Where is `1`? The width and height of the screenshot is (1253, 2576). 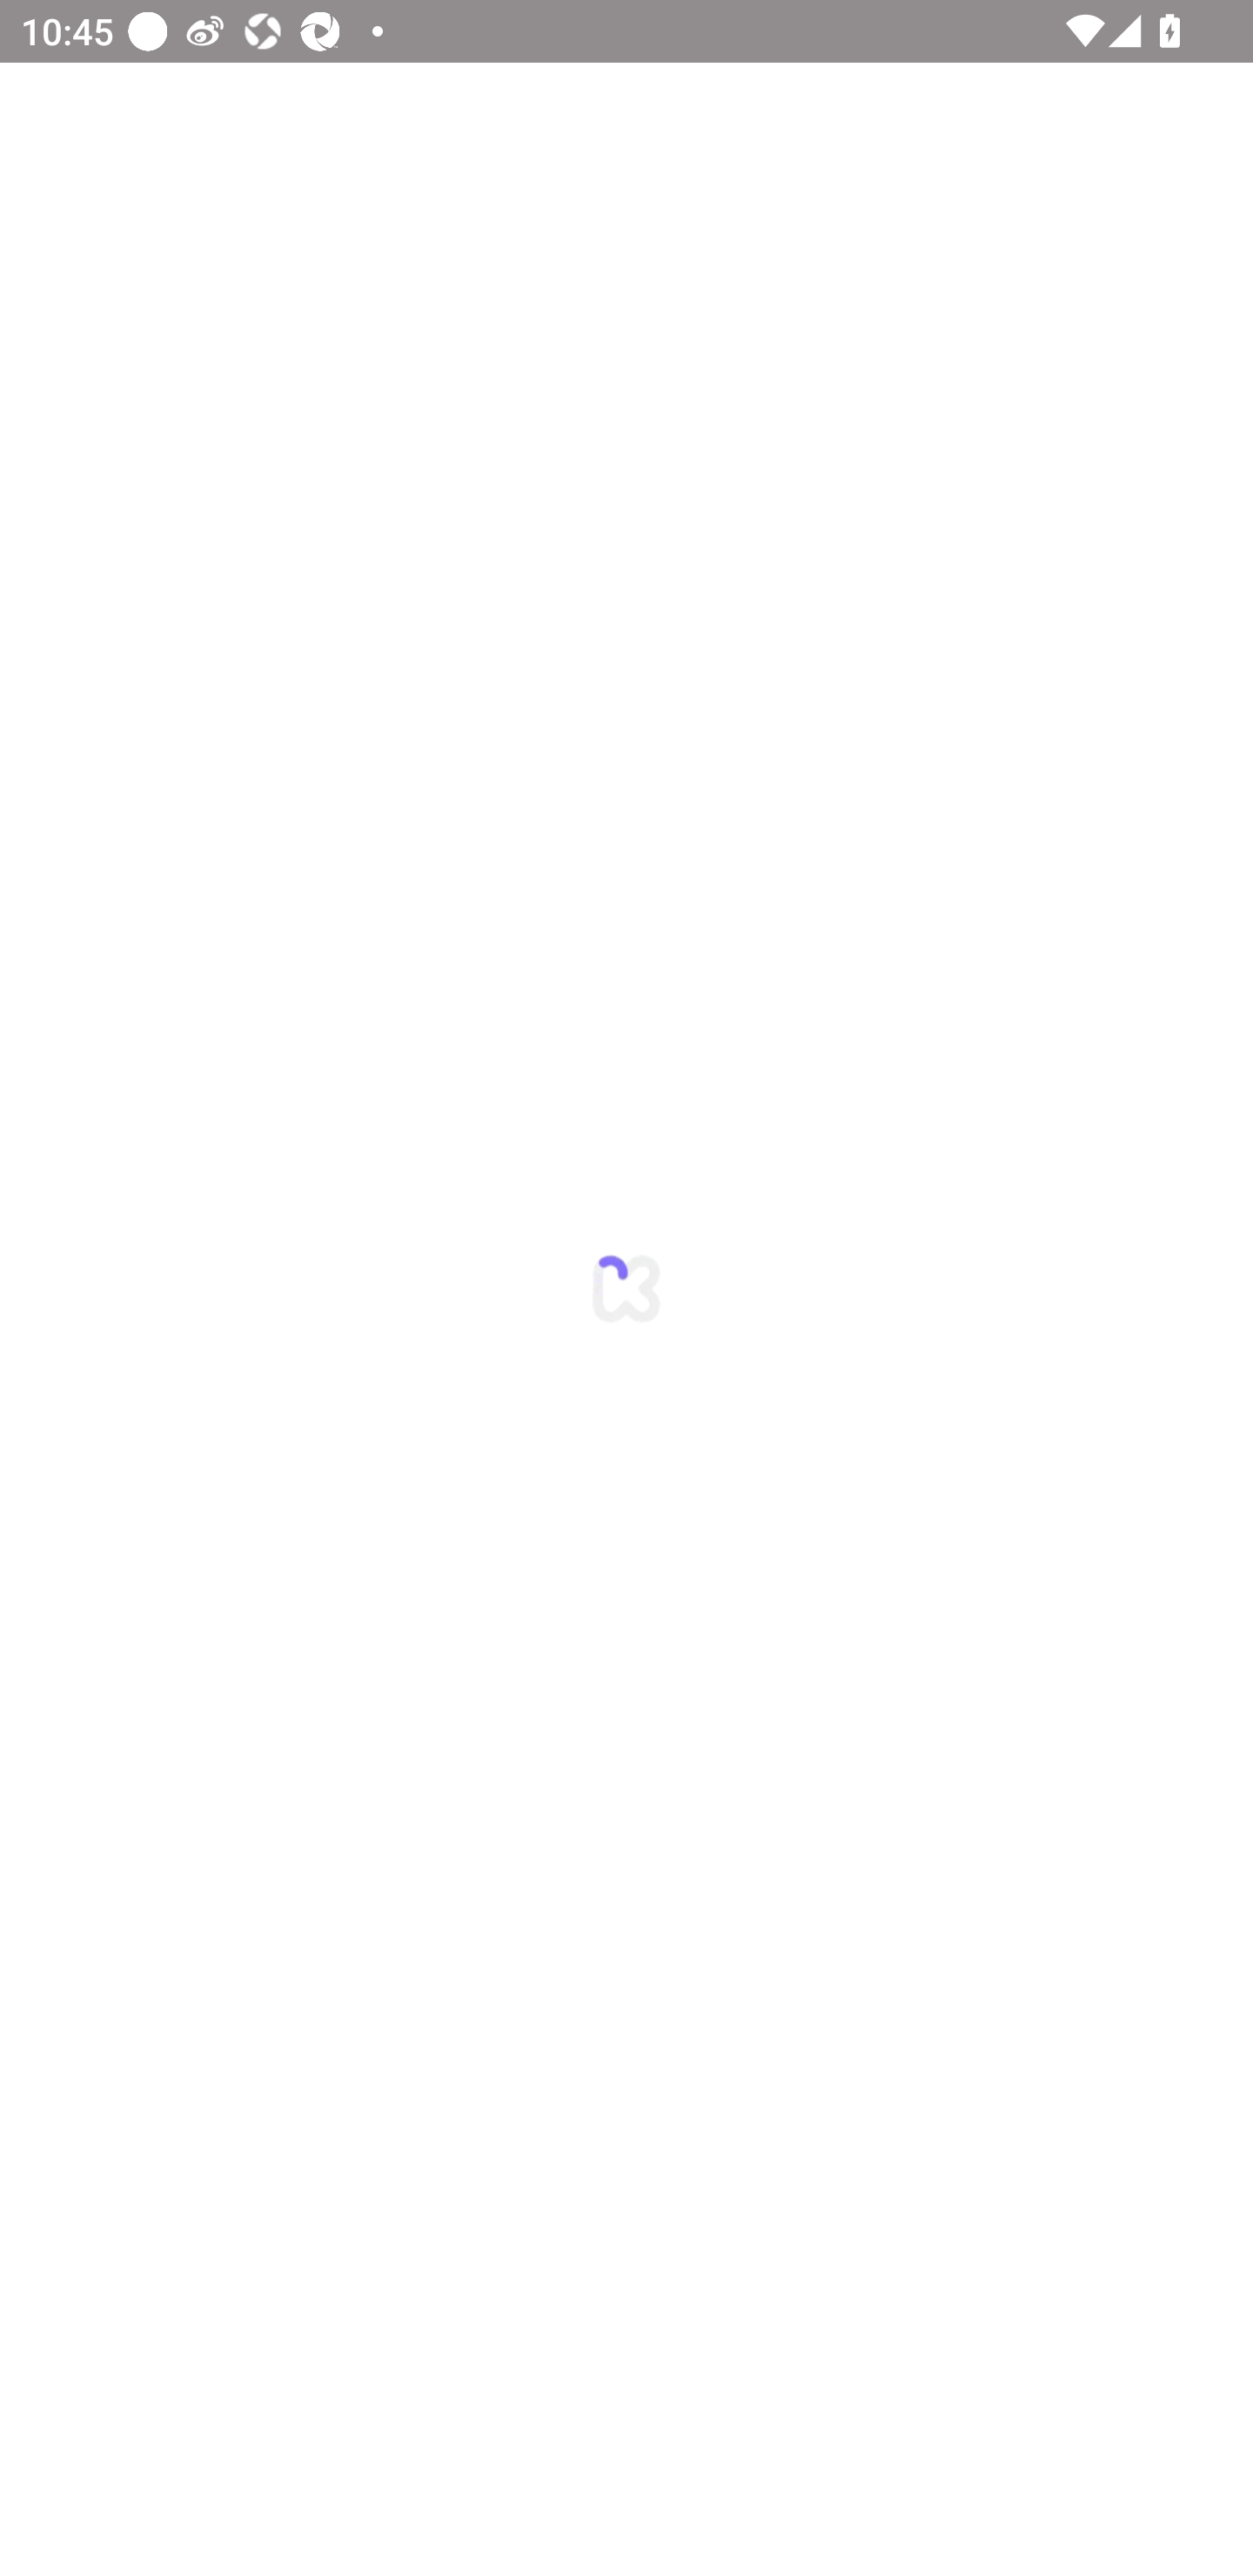
1 is located at coordinates (626, 1288).